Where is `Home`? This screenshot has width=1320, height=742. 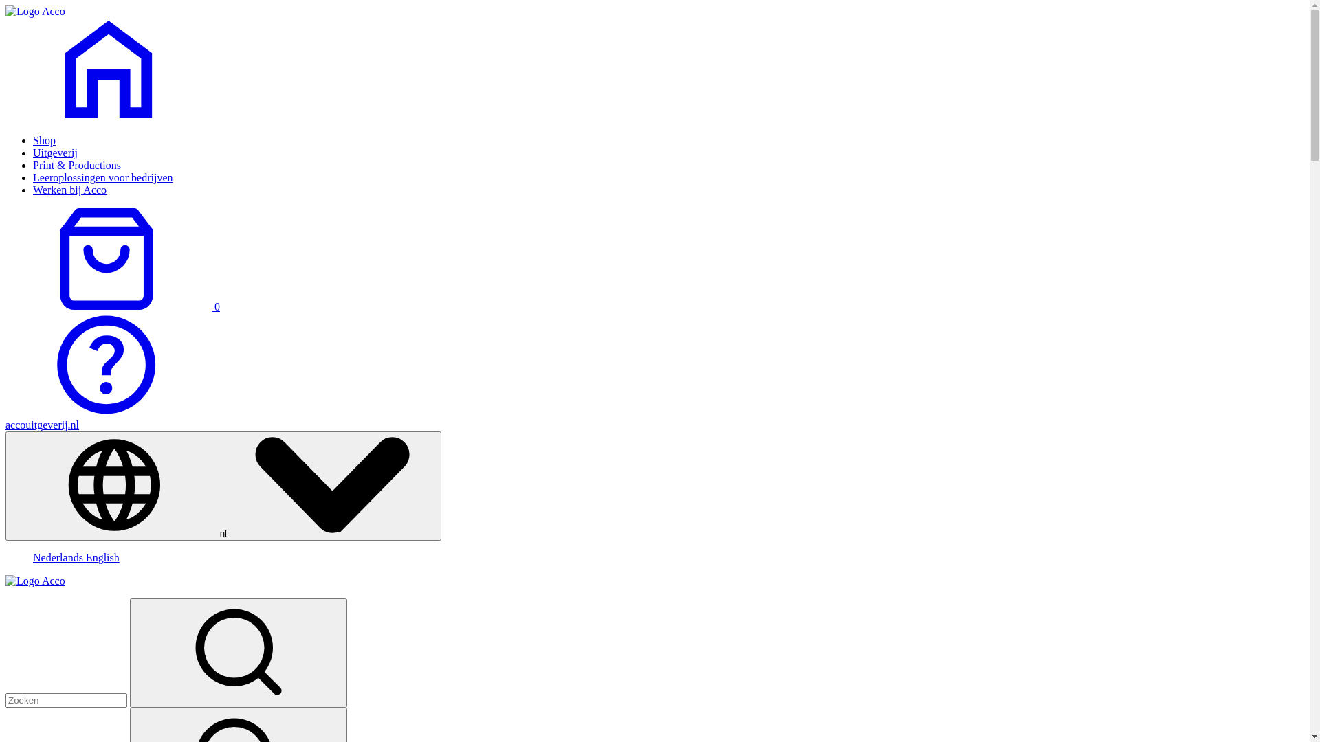
Home is located at coordinates (36, 11).